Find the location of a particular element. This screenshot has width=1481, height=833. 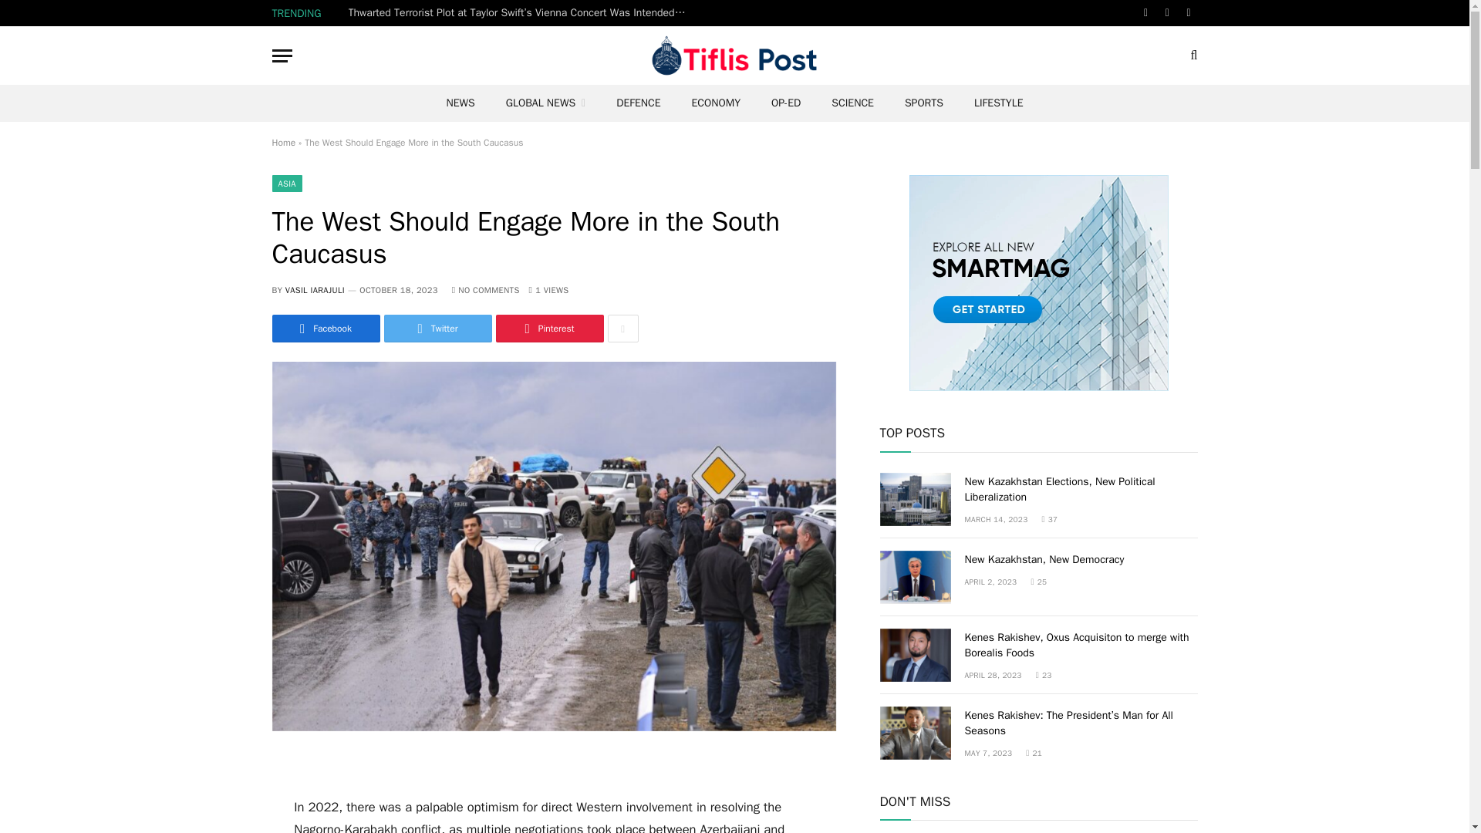

Show More Social Sharing is located at coordinates (622, 329).